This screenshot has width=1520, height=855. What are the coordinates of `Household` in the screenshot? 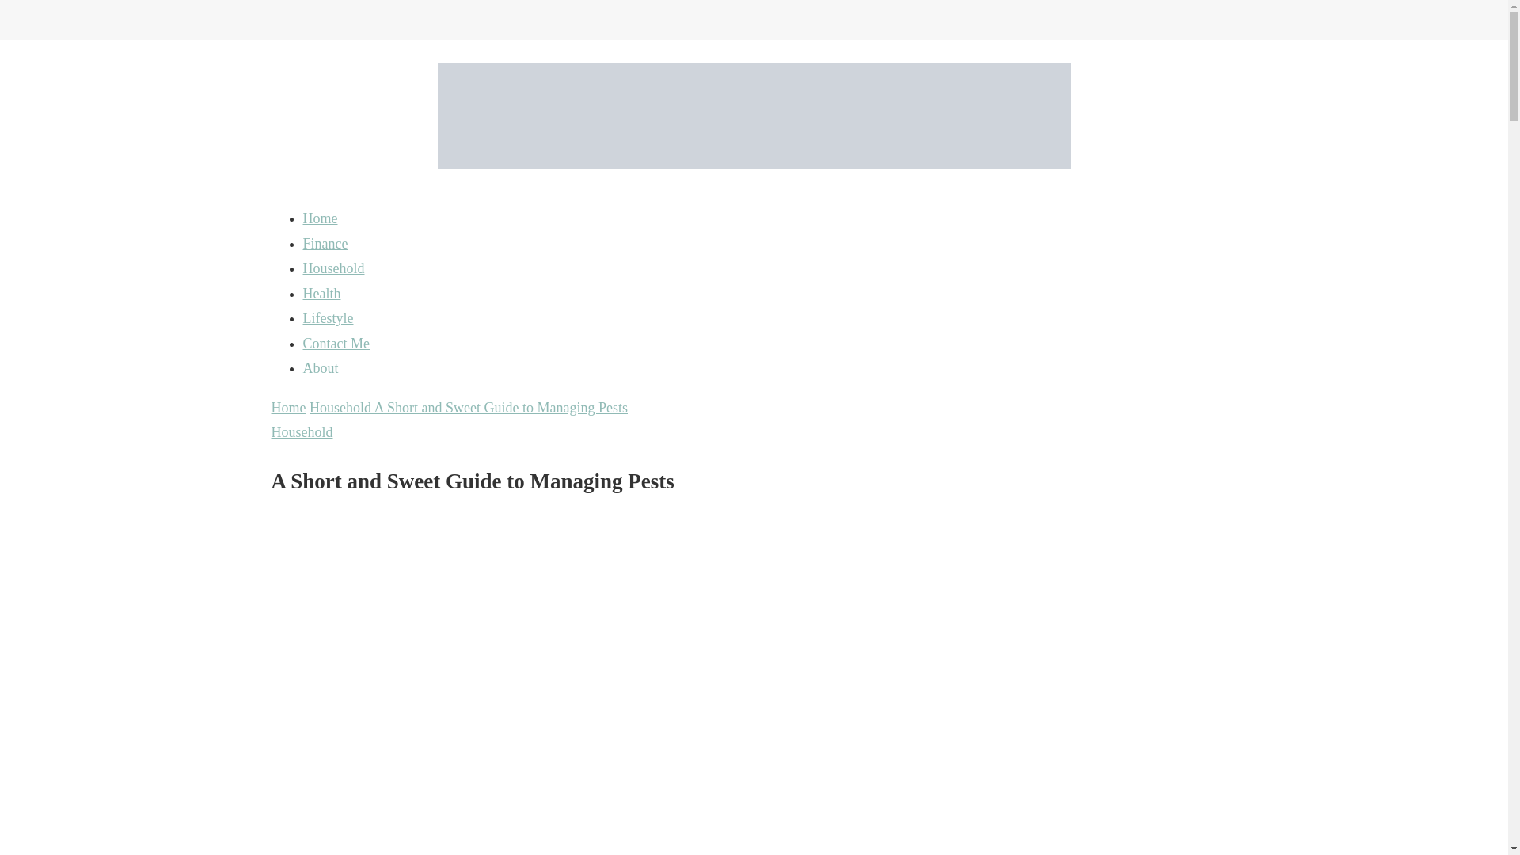 It's located at (333, 268).